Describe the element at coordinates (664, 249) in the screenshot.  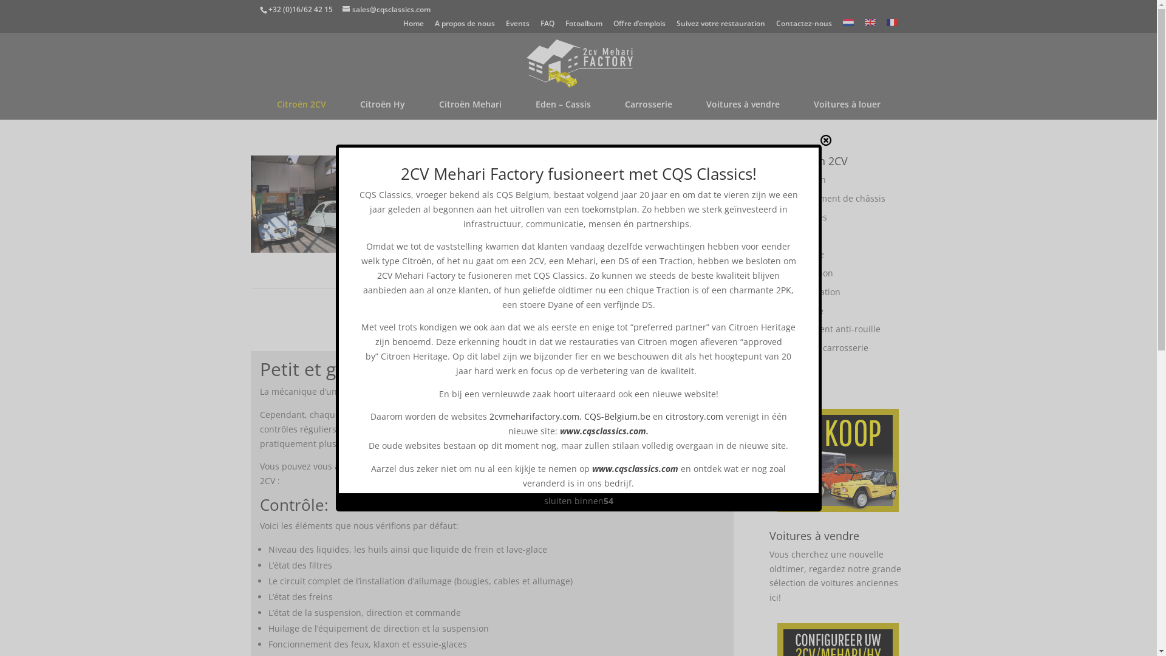
I see `22009926-french-blue-citroen-2-cv-parked-on-a-street-` at that location.